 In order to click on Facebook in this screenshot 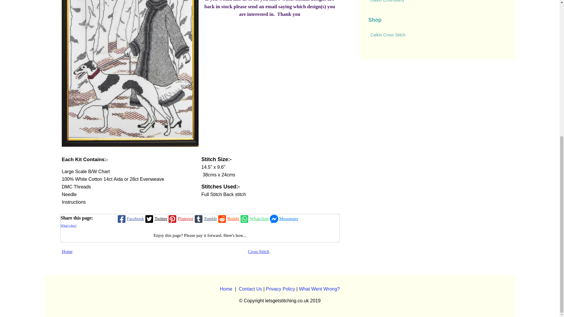, I will do `click(130, 219)`.